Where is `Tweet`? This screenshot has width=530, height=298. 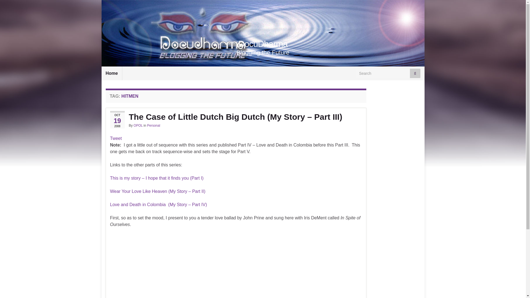 Tweet is located at coordinates (116, 138).